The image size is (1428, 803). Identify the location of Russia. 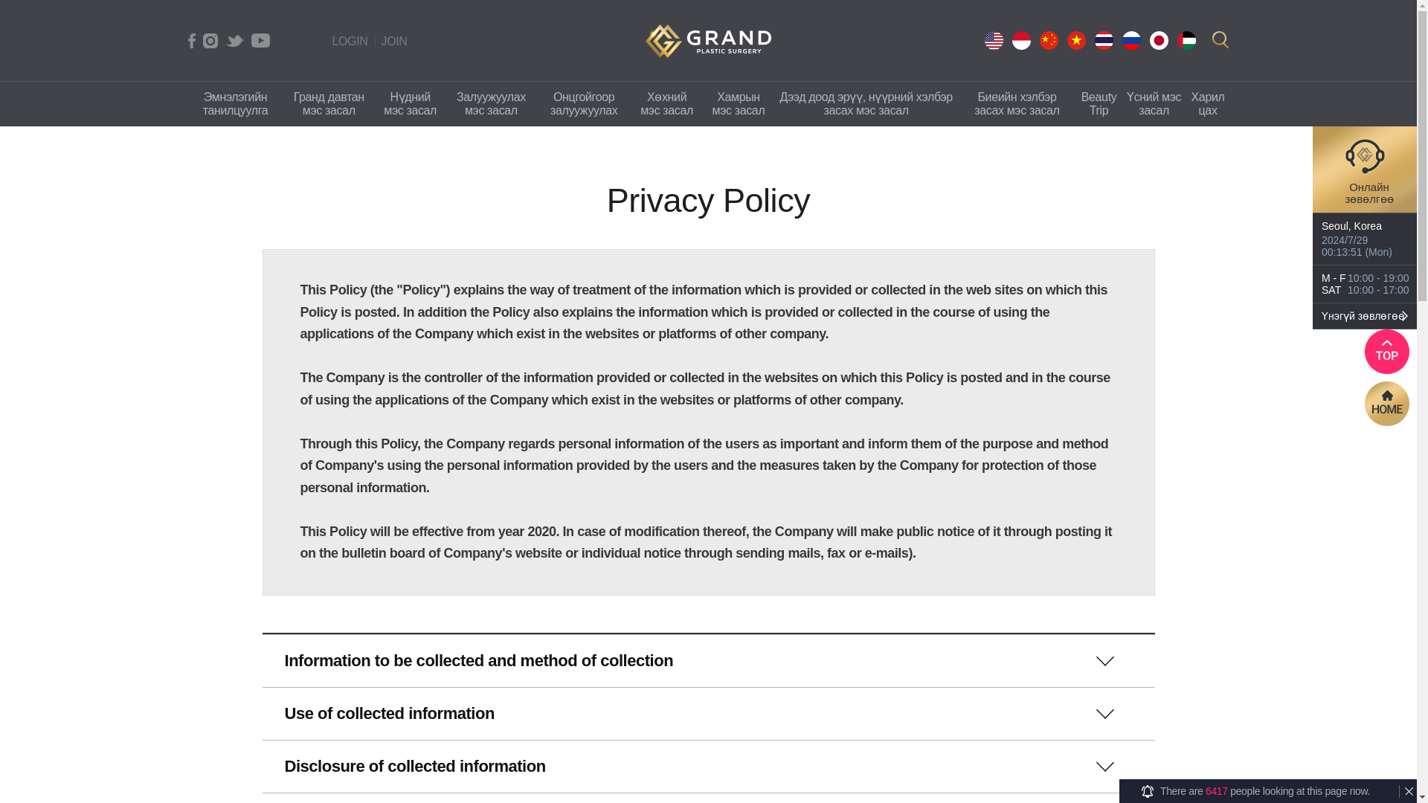
(1130, 40).